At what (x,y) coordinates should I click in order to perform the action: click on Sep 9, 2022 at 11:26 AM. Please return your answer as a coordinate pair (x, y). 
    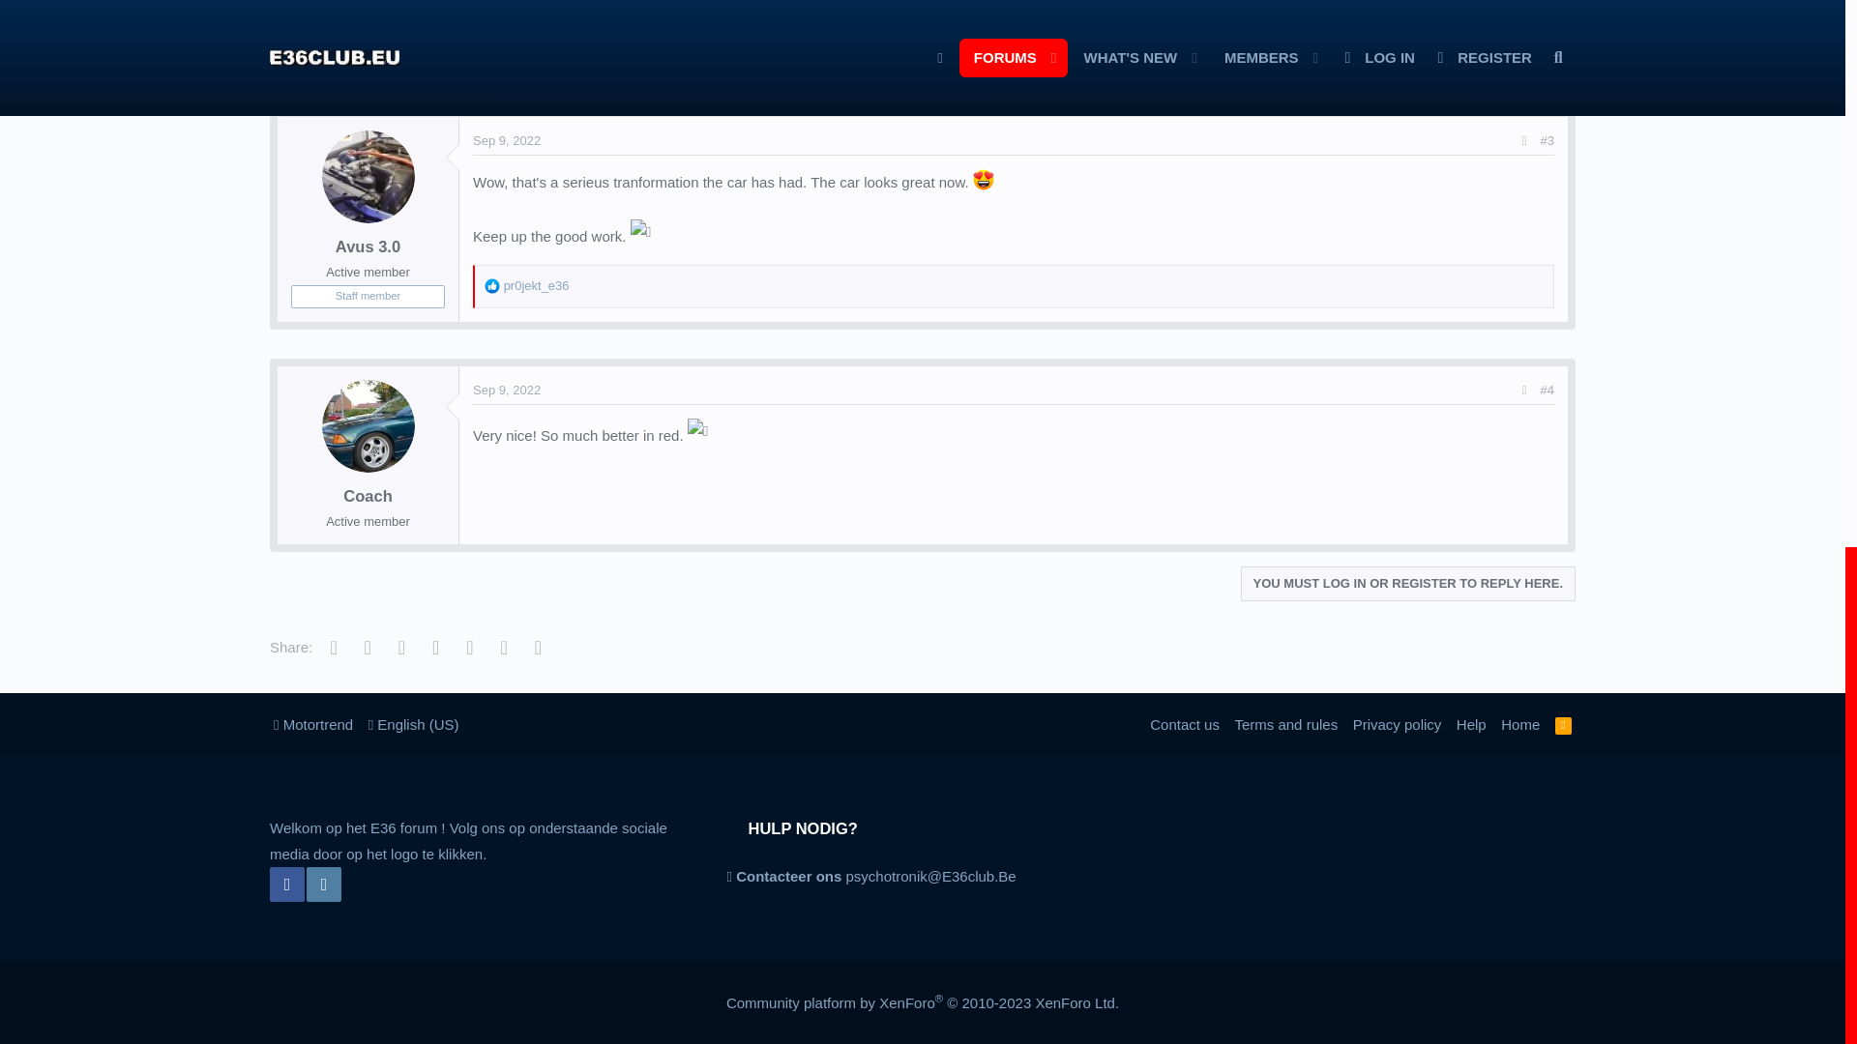
    Looking at the image, I should click on (507, 141).